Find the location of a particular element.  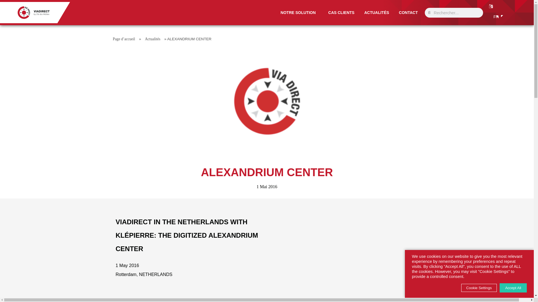

CAS CLIENTS is located at coordinates (341, 13).